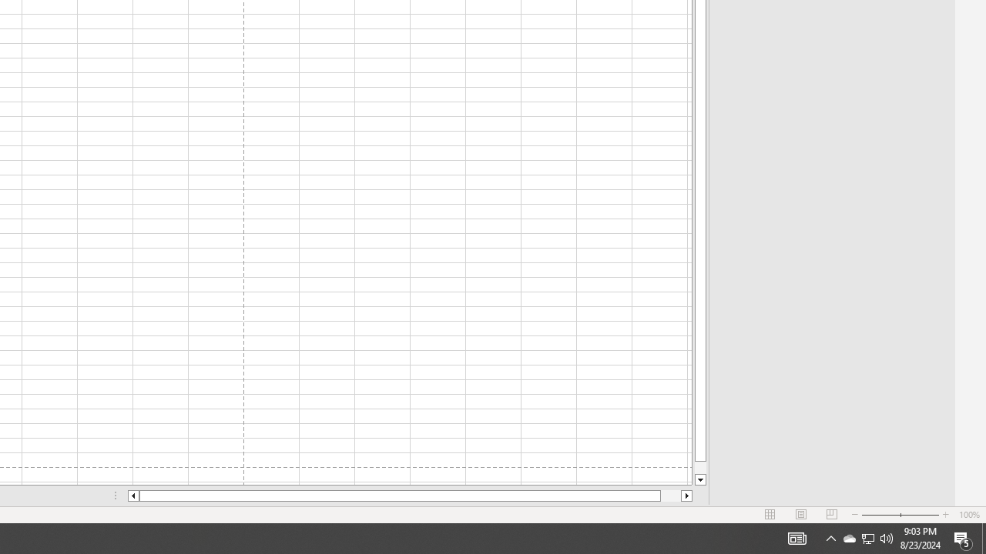 The image size is (986, 554). What do you see at coordinates (410, 496) in the screenshot?
I see `Class: NetUIScrollBar` at bounding box center [410, 496].